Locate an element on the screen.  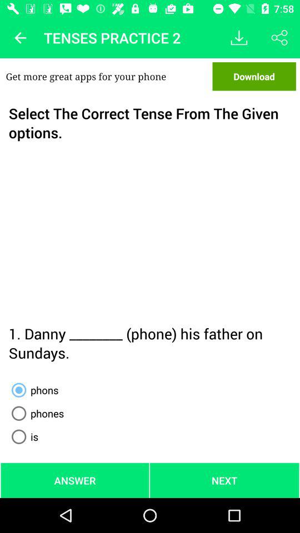
turn off the icon at the top left corner is located at coordinates (20, 38).